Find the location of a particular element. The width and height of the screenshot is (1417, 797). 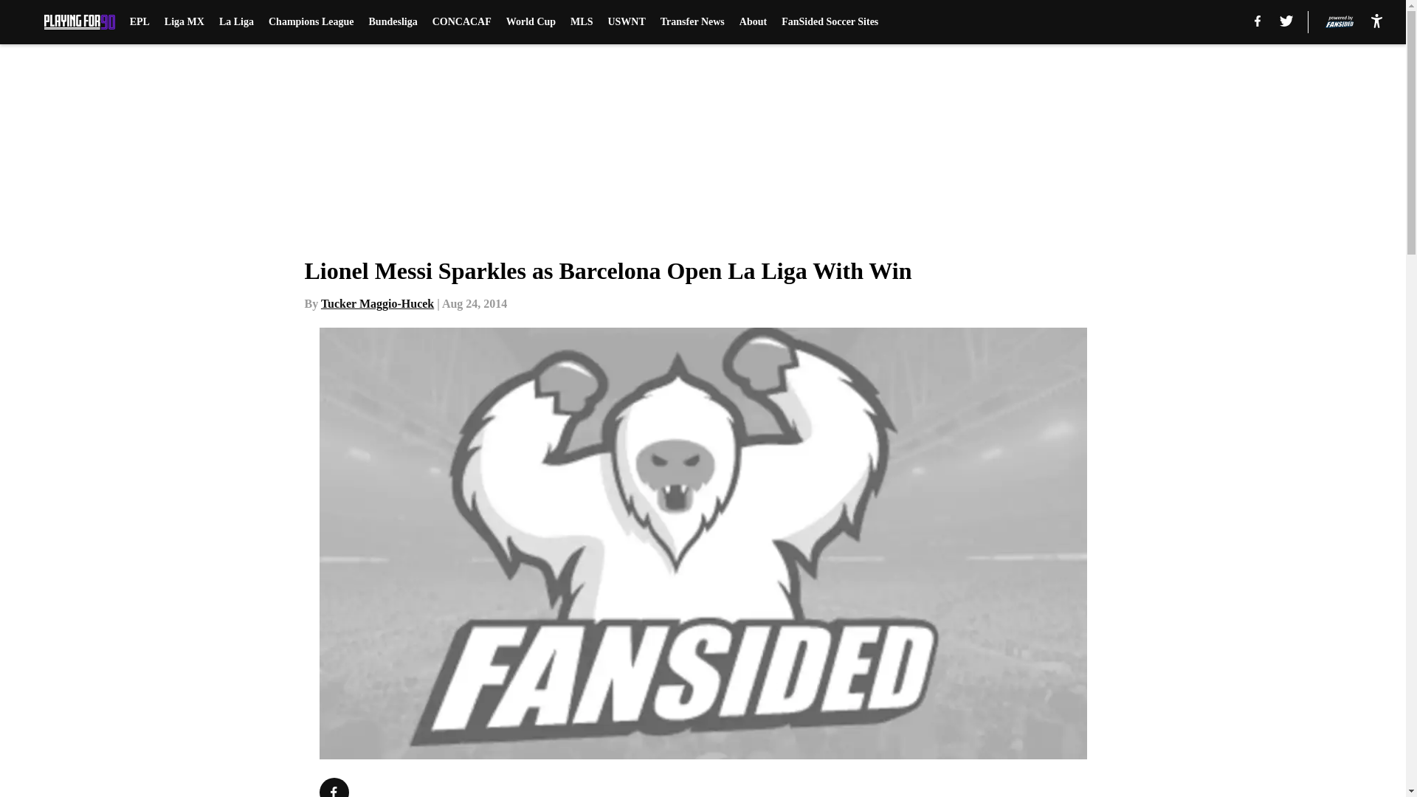

Liga MX is located at coordinates (184, 22).